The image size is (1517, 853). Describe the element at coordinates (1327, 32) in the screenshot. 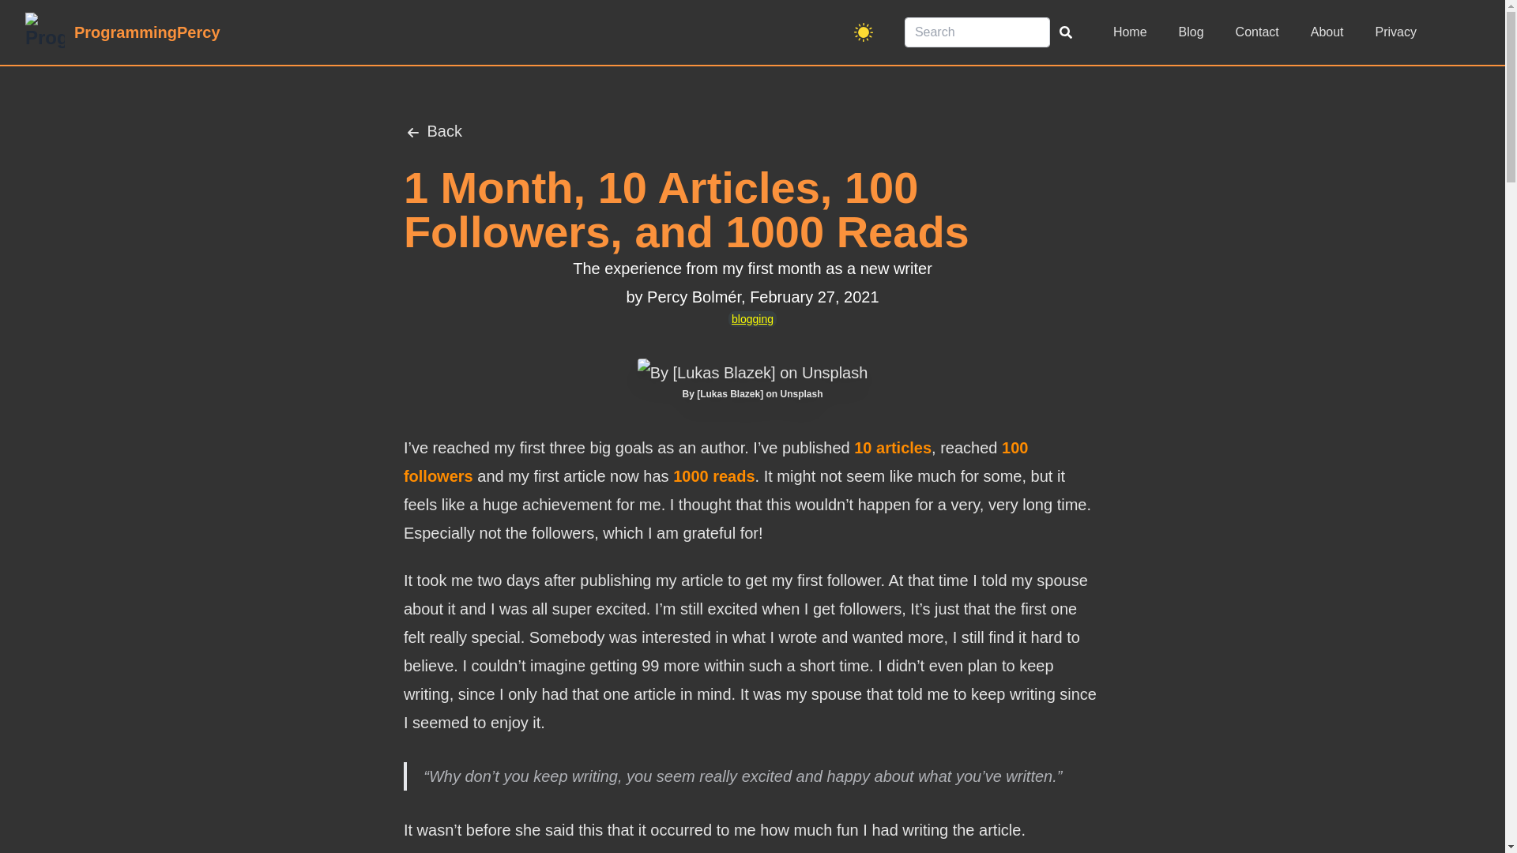

I see `About` at that location.